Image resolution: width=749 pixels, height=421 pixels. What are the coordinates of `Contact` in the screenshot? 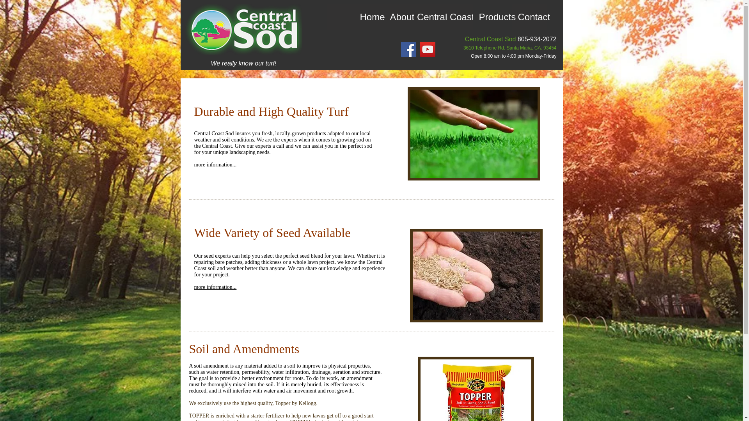 It's located at (529, 17).